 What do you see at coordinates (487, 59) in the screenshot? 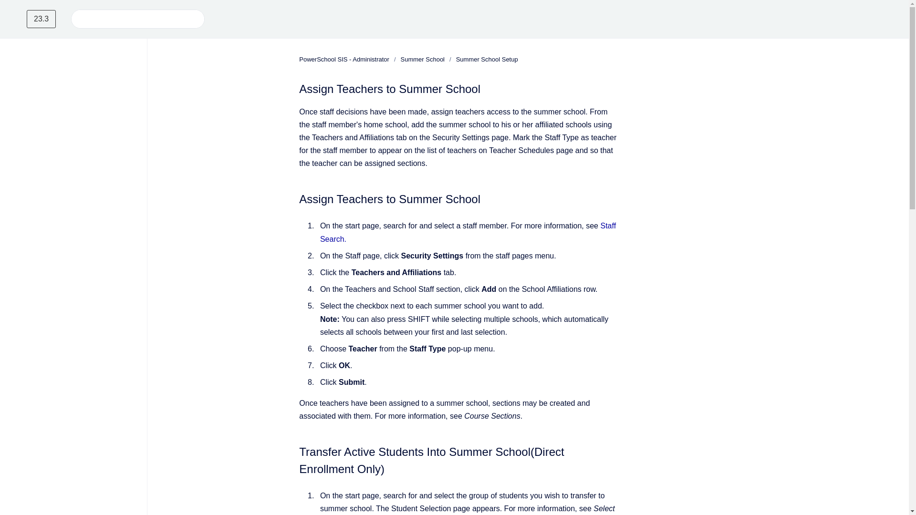
I see `Summer School Setup` at bounding box center [487, 59].